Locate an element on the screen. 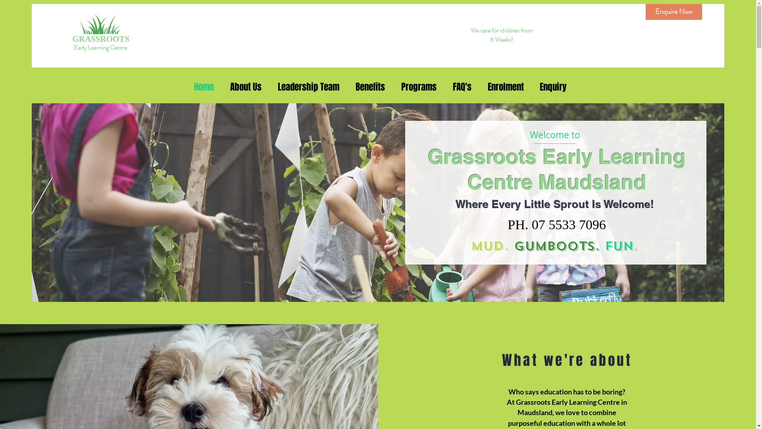 The height and width of the screenshot is (429, 762). We care for children from 6 Weeks! is located at coordinates (502, 35).